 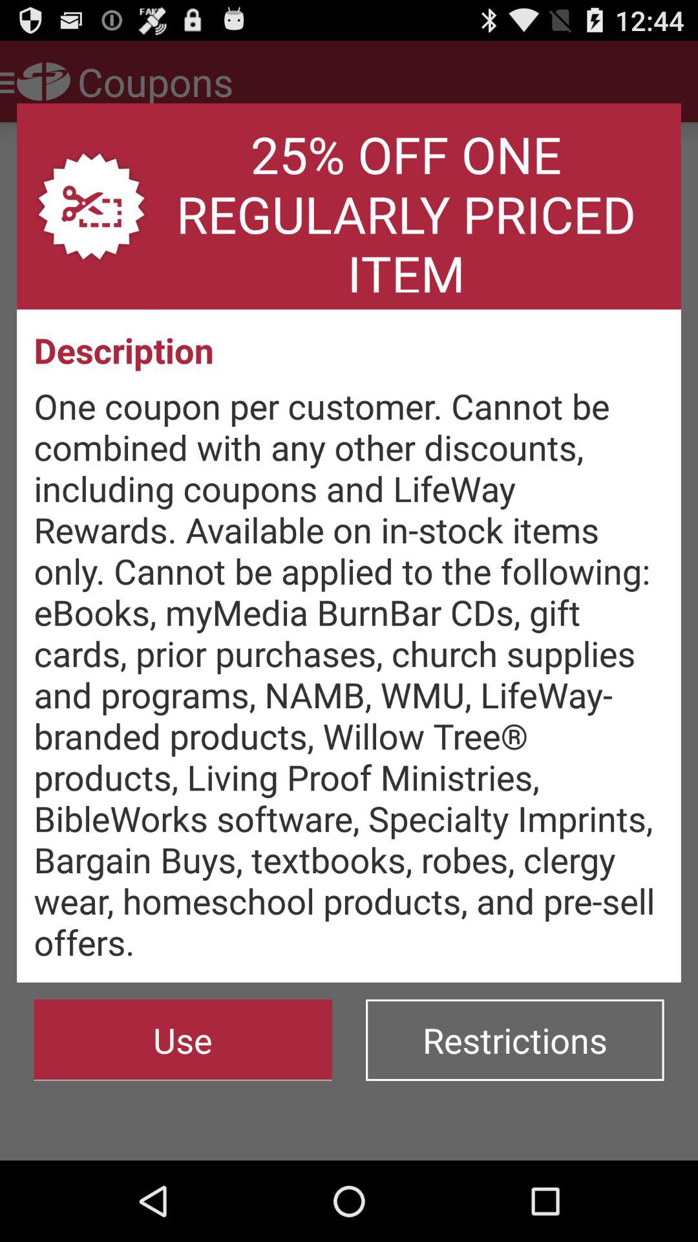 What do you see at coordinates (182, 1040) in the screenshot?
I see `press item below one coupon per app` at bounding box center [182, 1040].